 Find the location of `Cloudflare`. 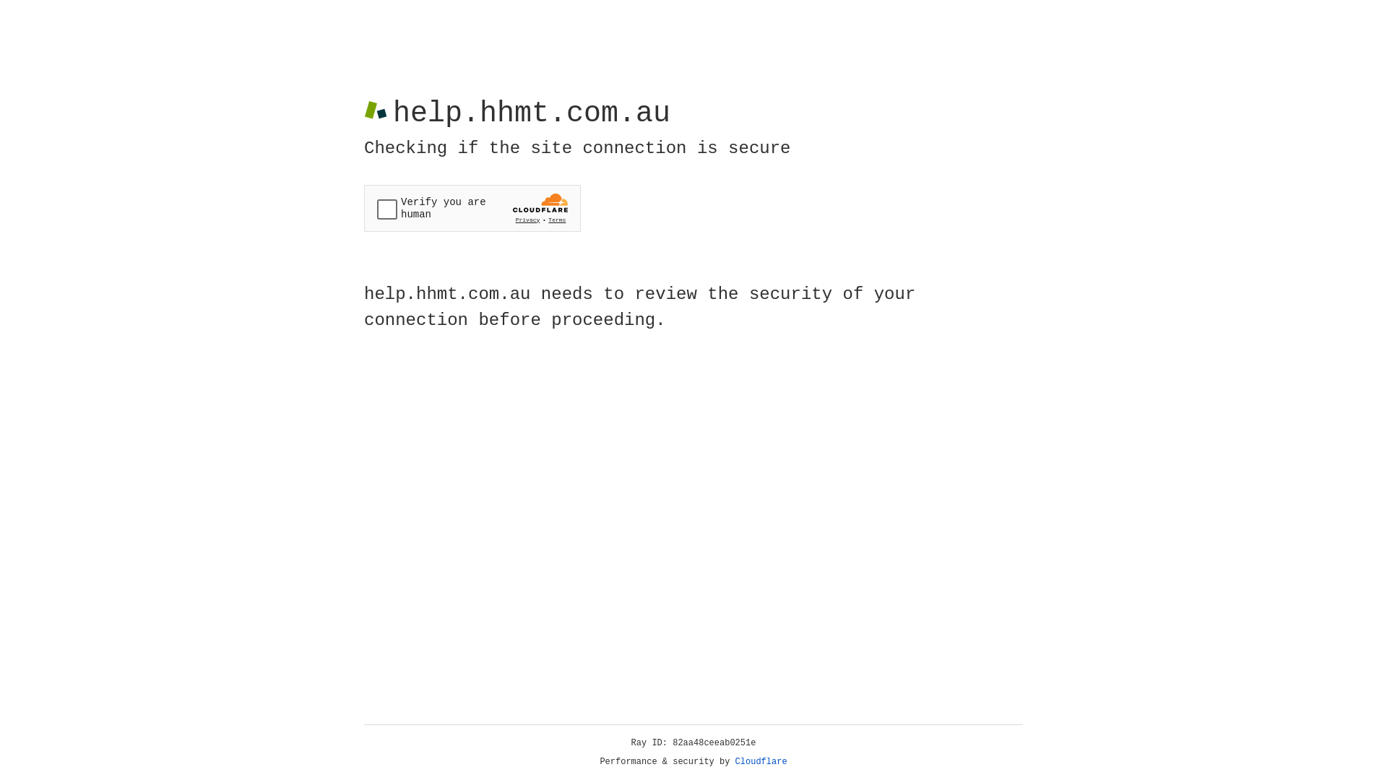

Cloudflare is located at coordinates (761, 762).